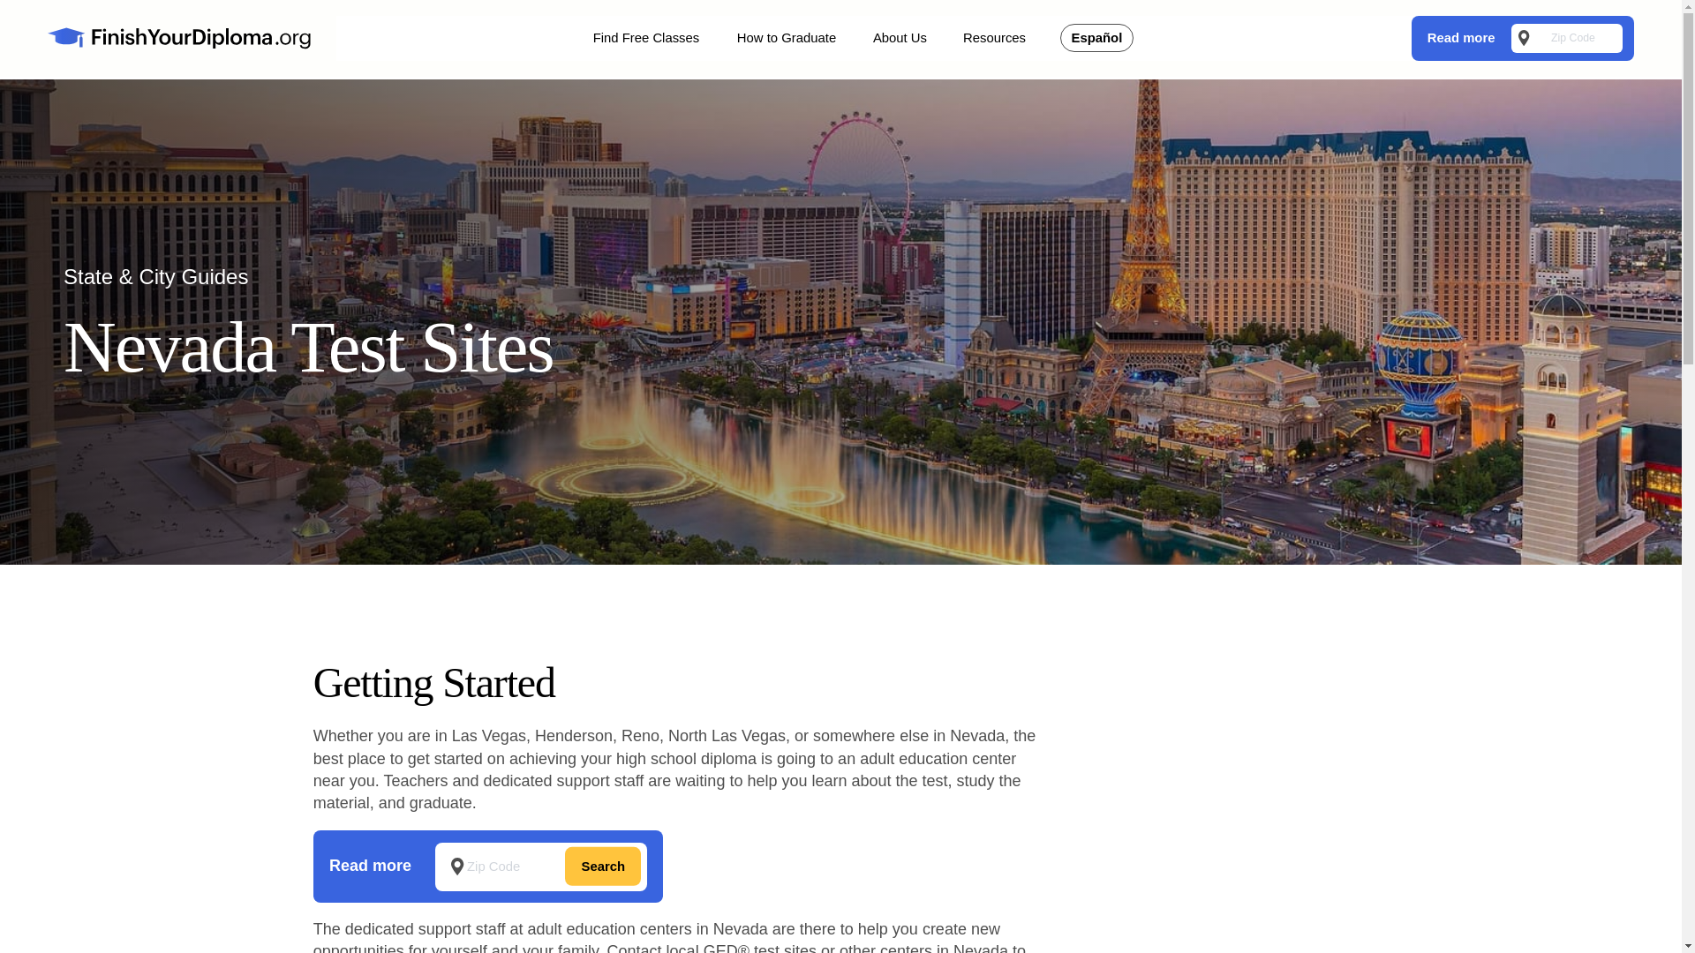 Image resolution: width=1695 pixels, height=953 pixels. Describe the element at coordinates (786, 39) in the screenshot. I see `How to Graduate` at that location.